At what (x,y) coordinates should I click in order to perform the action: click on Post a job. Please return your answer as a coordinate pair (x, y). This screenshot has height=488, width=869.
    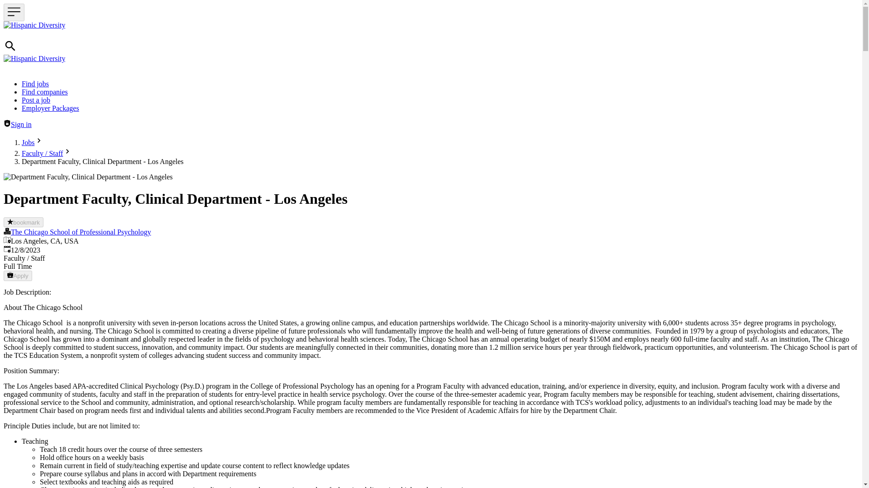
    Looking at the image, I should click on (36, 100).